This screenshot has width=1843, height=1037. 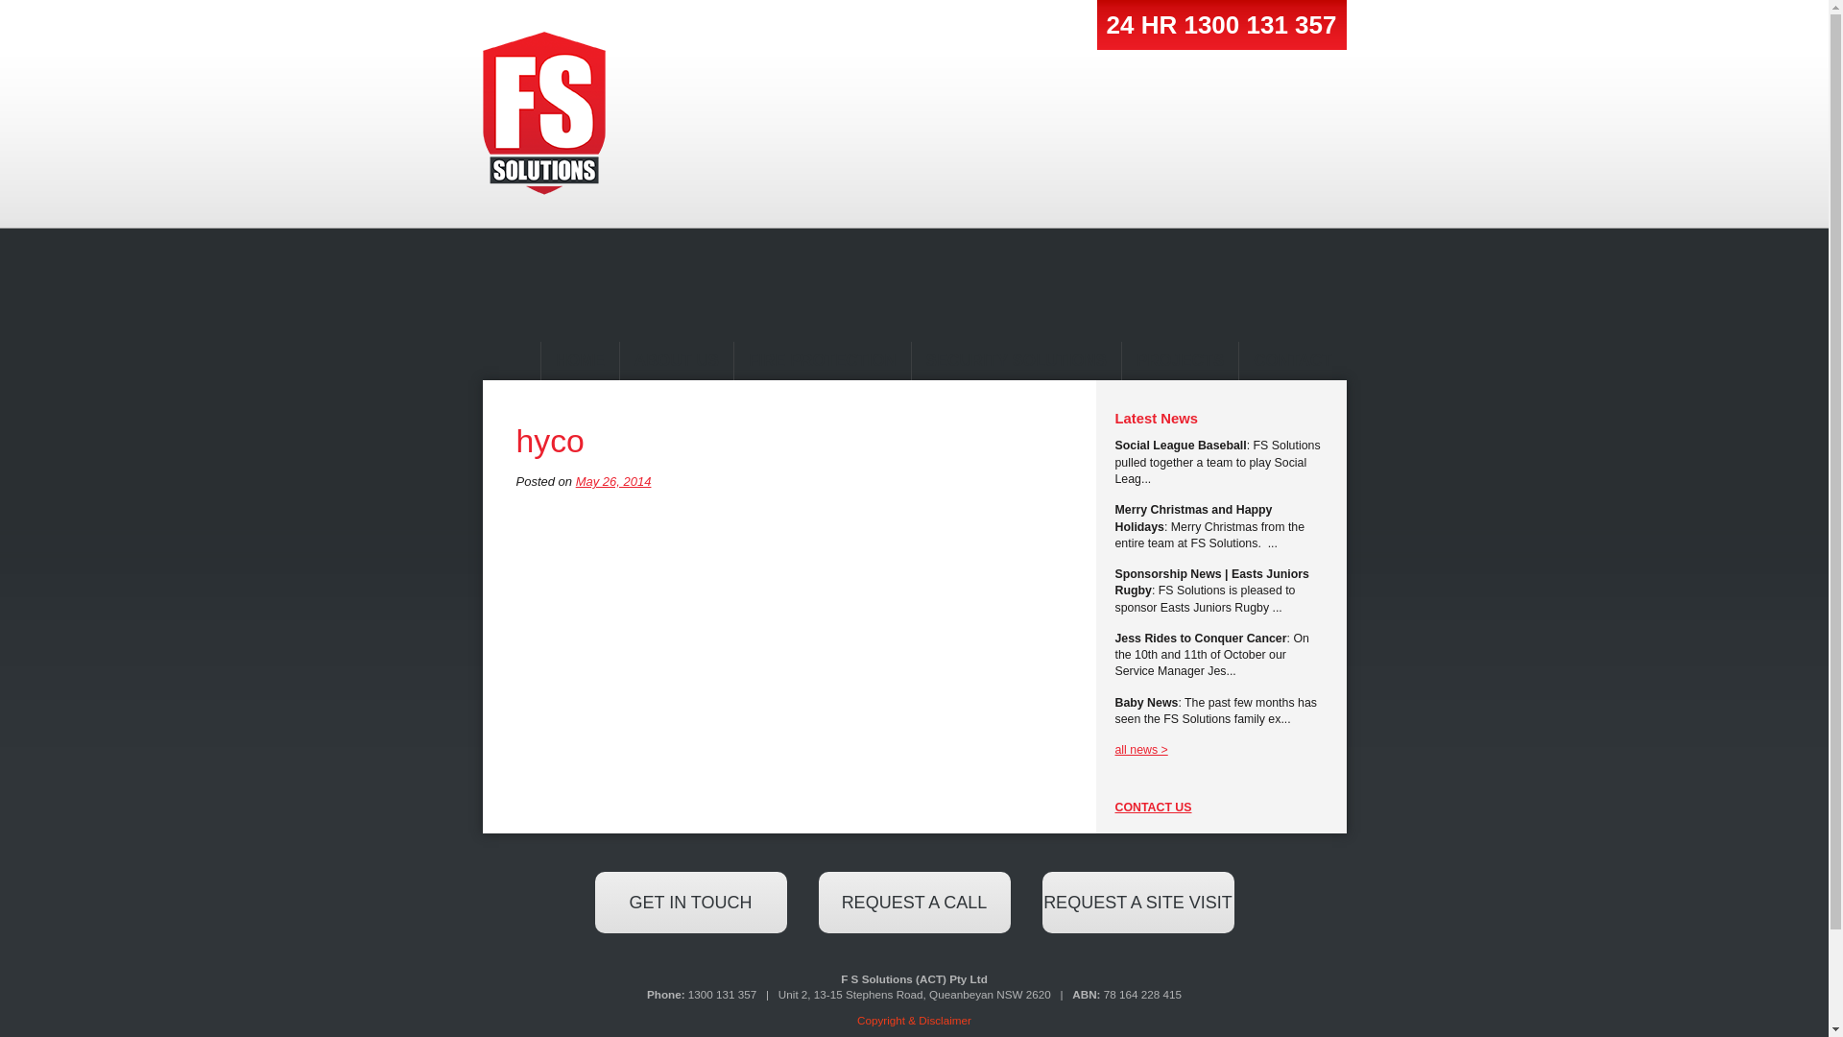 What do you see at coordinates (1212, 582) in the screenshot?
I see `Sponsorship News | Easts Juniors Rugby` at bounding box center [1212, 582].